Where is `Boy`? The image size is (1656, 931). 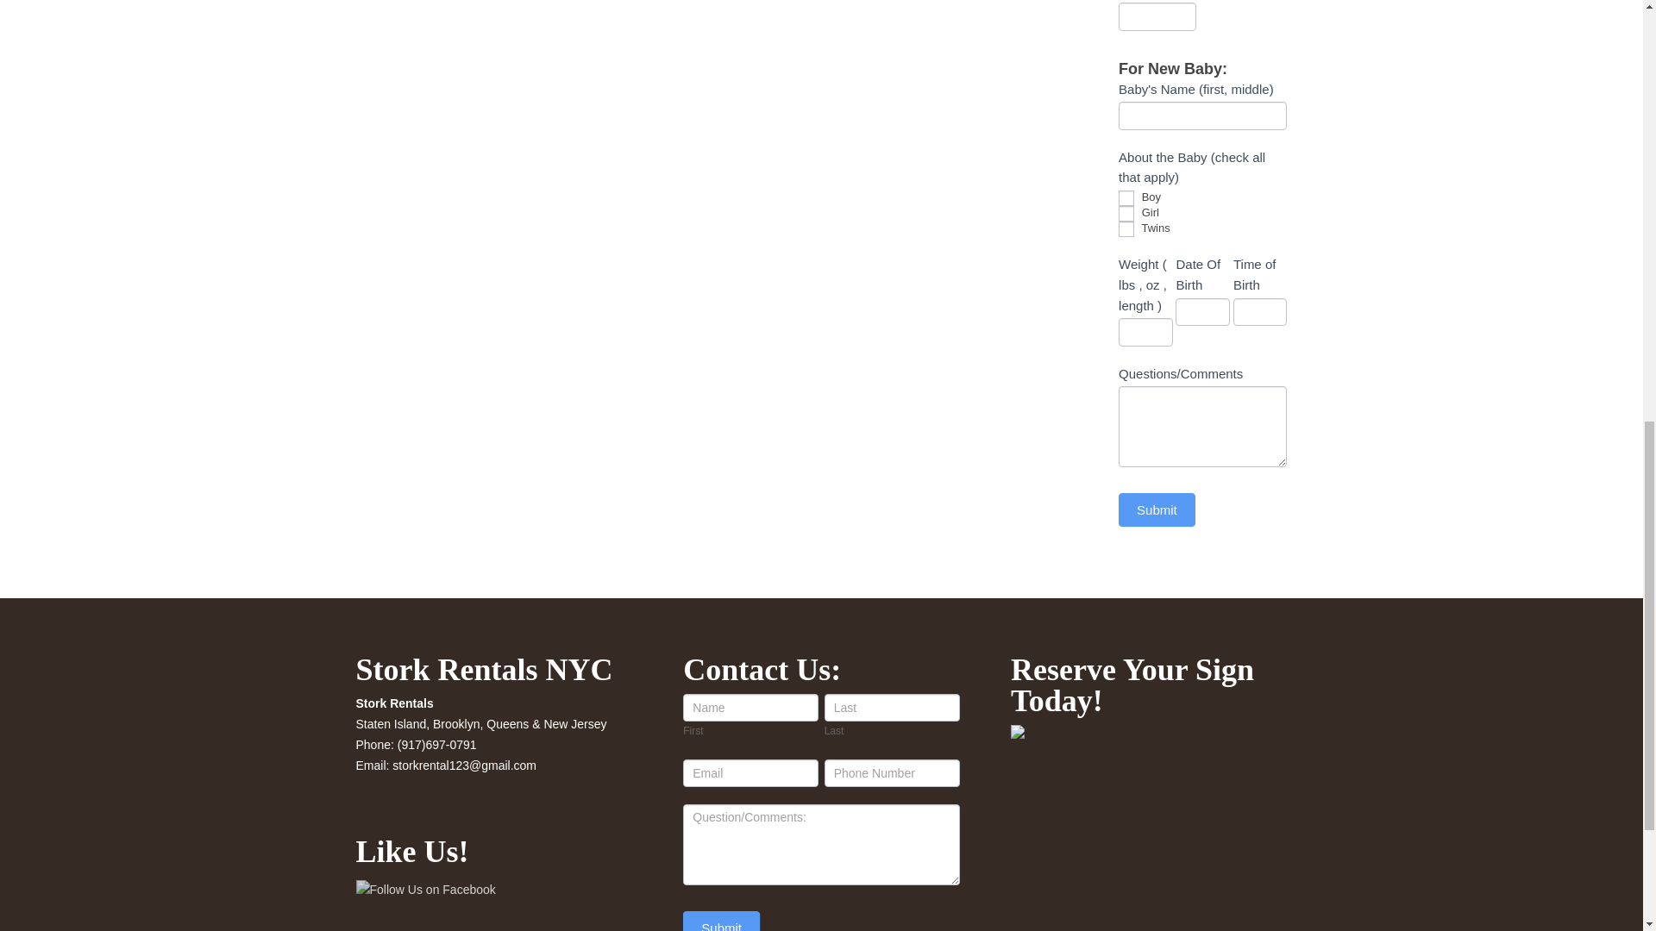
Boy is located at coordinates (1126, 198).